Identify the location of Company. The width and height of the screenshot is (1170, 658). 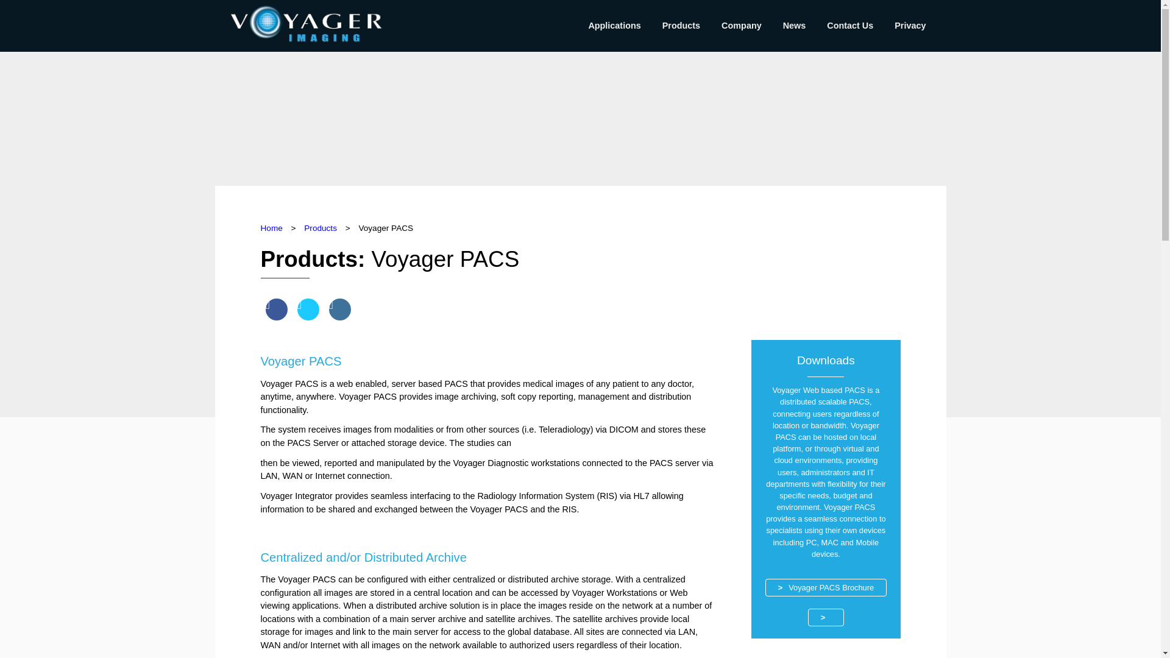
(741, 26).